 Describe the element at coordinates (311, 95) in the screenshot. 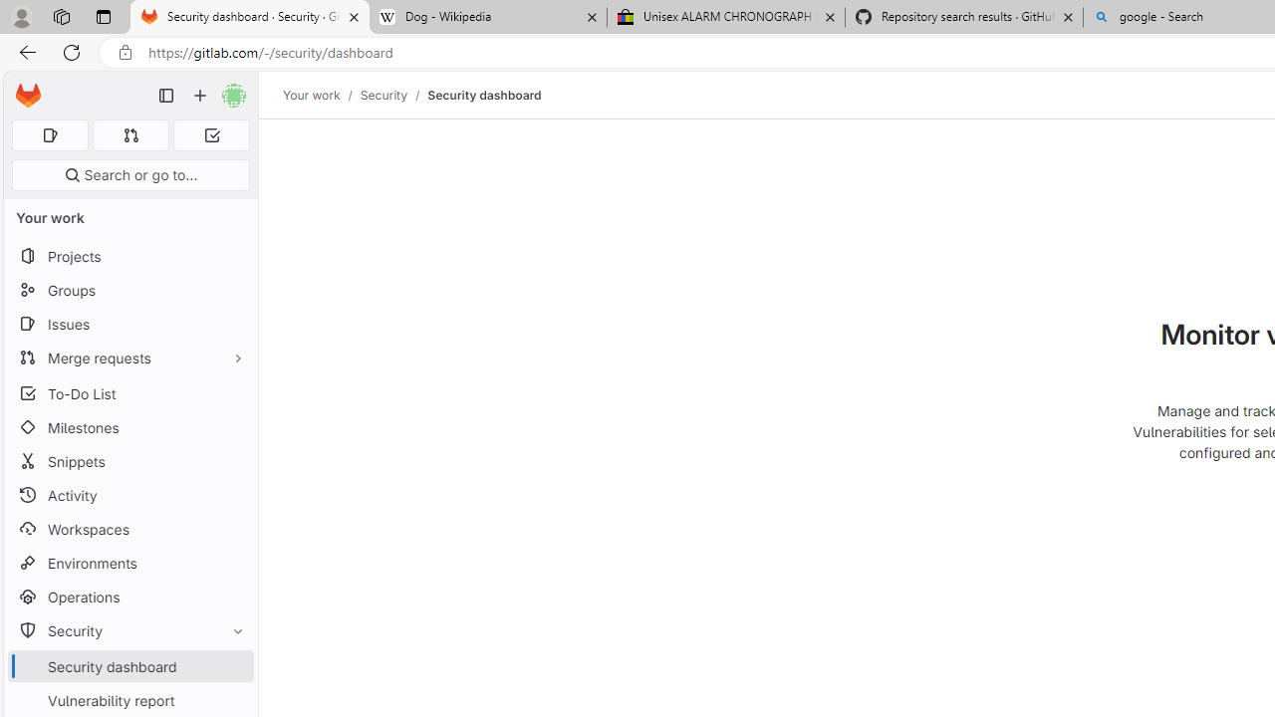

I see `Your work` at that location.